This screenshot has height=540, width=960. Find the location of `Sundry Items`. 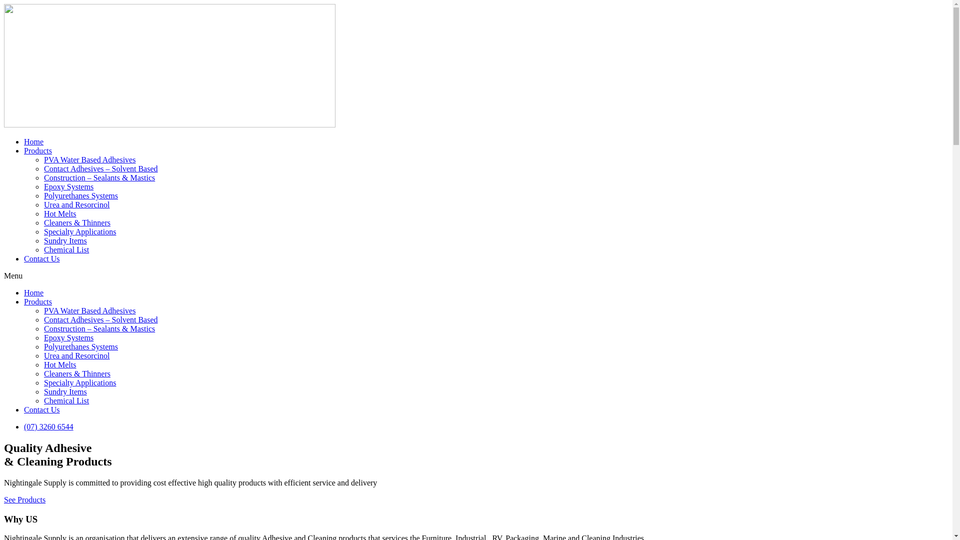

Sundry Items is located at coordinates (65, 392).